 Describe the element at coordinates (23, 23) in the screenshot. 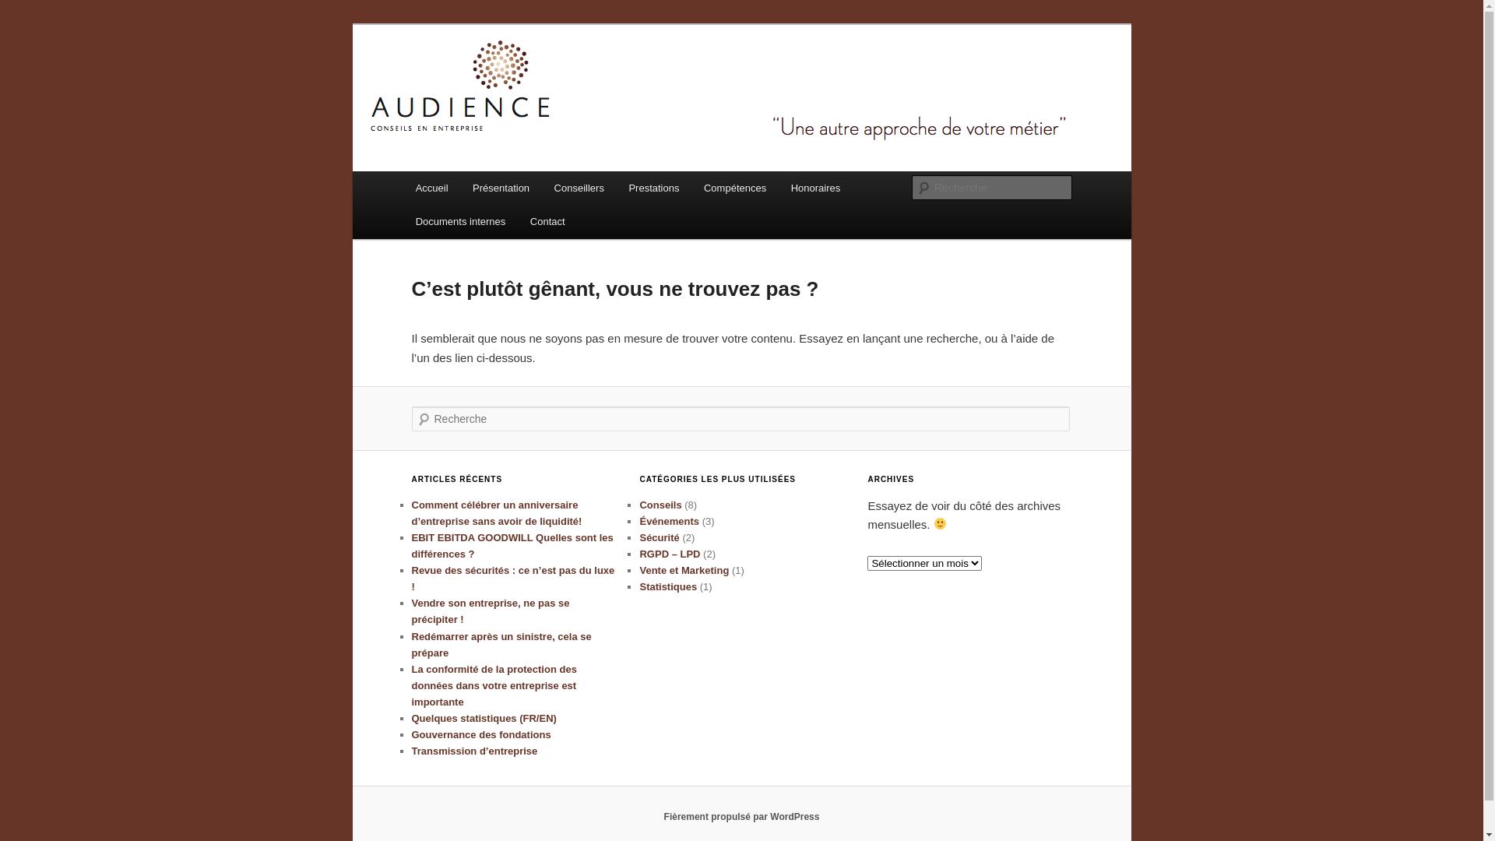

I see `Aller au contenu principal` at that location.